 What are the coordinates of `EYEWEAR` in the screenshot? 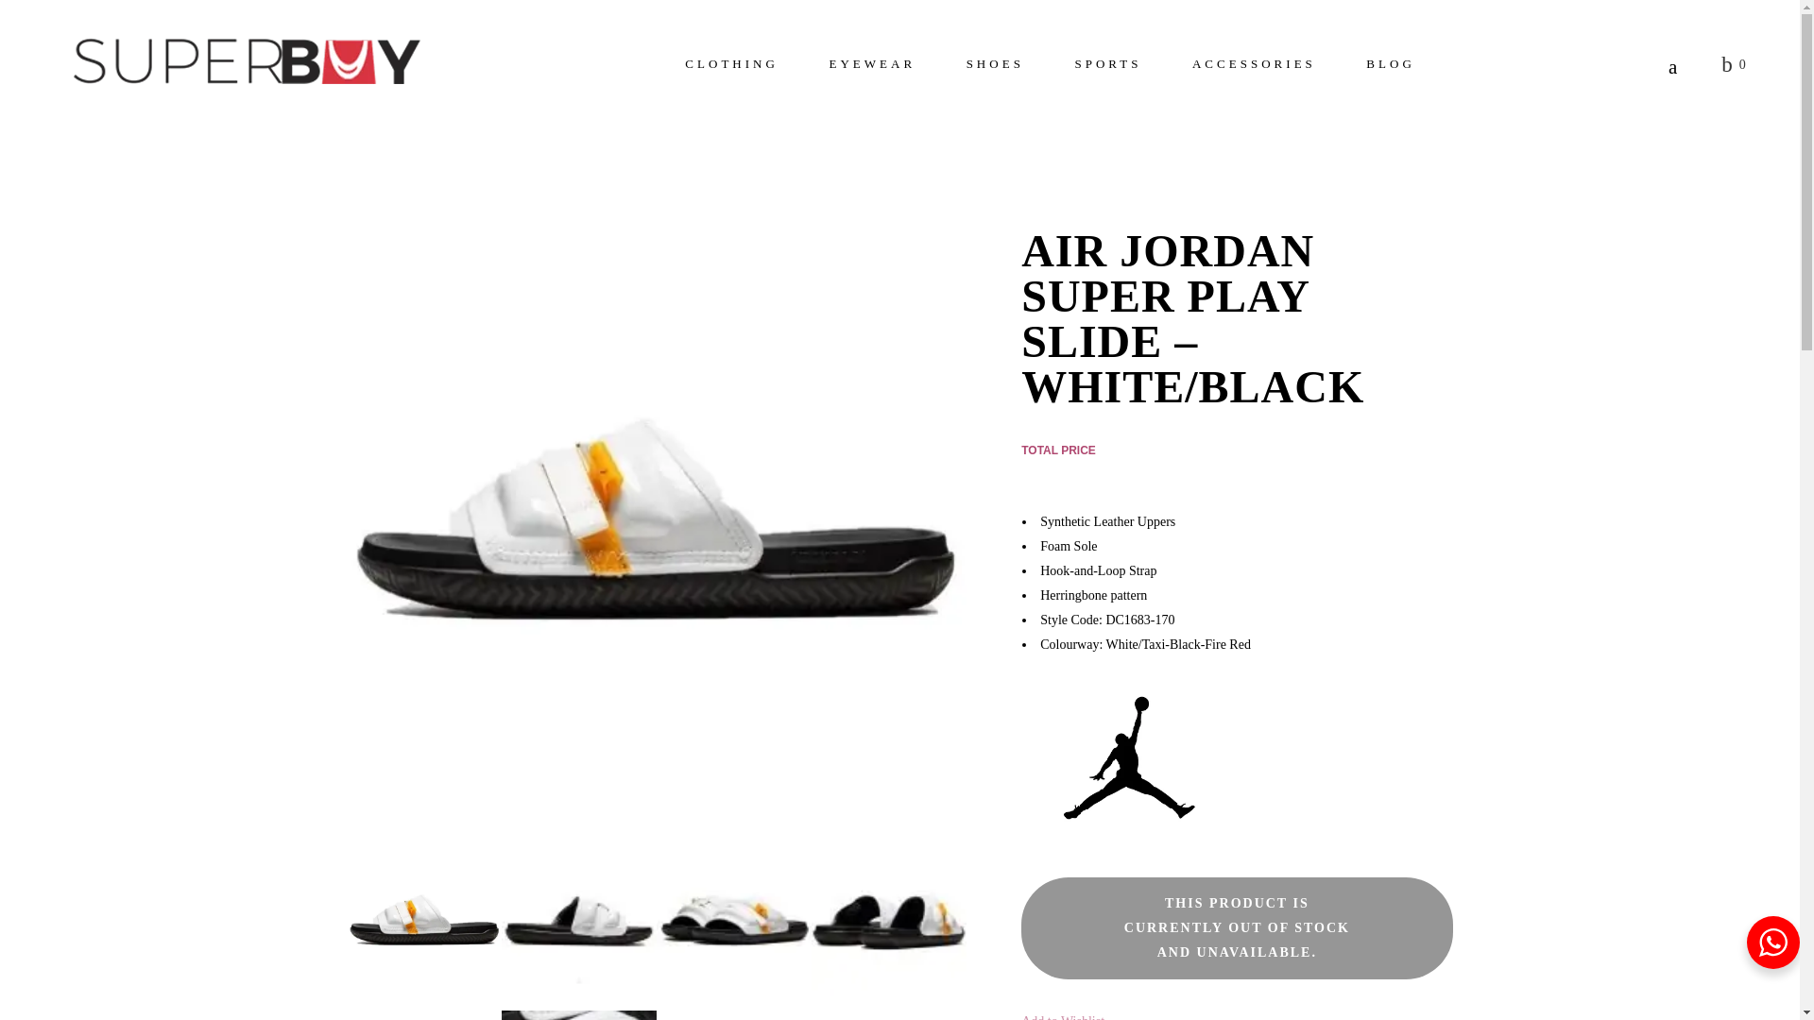 It's located at (872, 68).